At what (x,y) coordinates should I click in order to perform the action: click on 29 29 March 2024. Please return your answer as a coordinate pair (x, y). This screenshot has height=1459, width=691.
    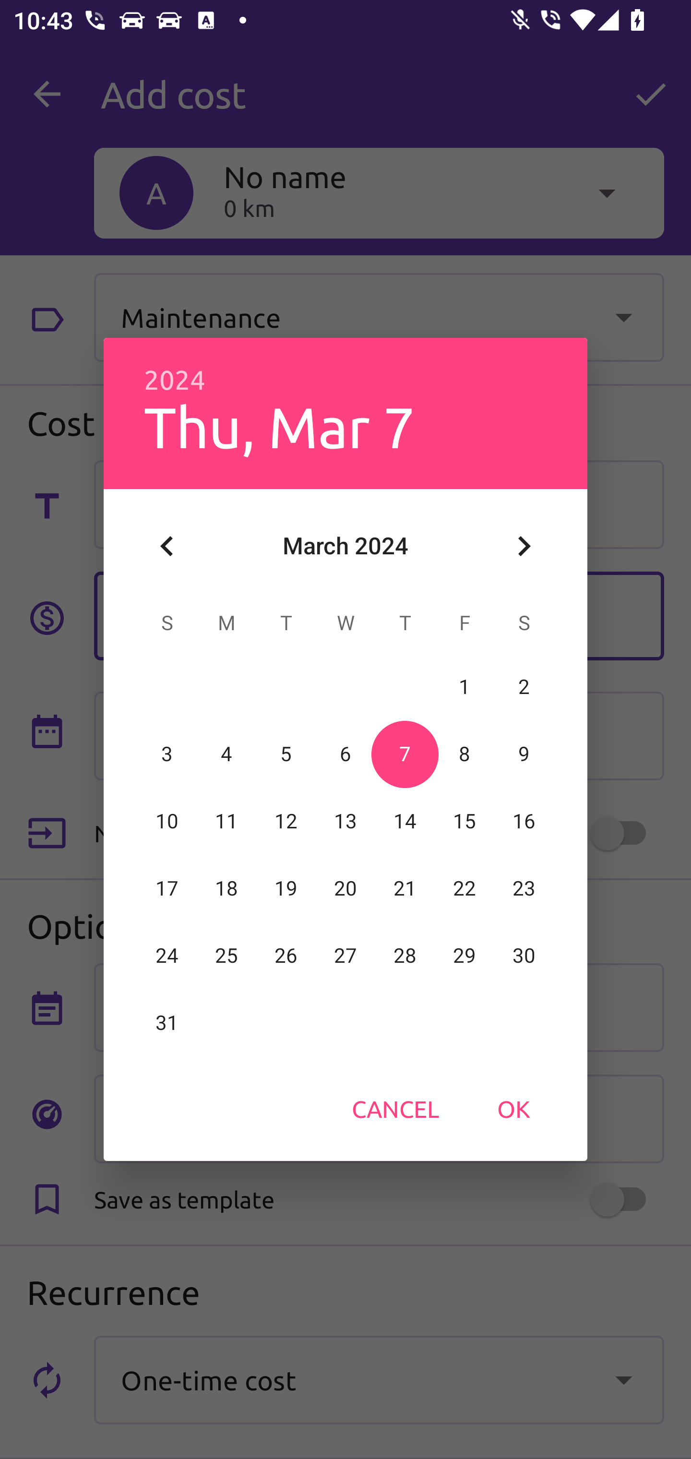
    Looking at the image, I should click on (464, 956).